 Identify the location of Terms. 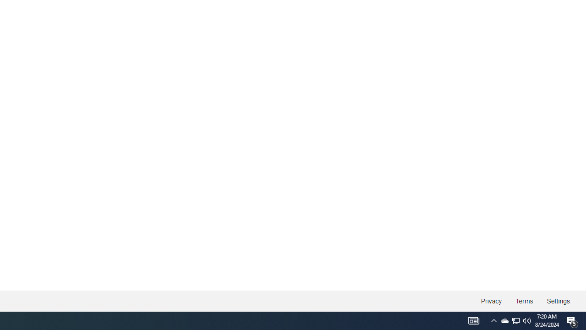
(525, 301).